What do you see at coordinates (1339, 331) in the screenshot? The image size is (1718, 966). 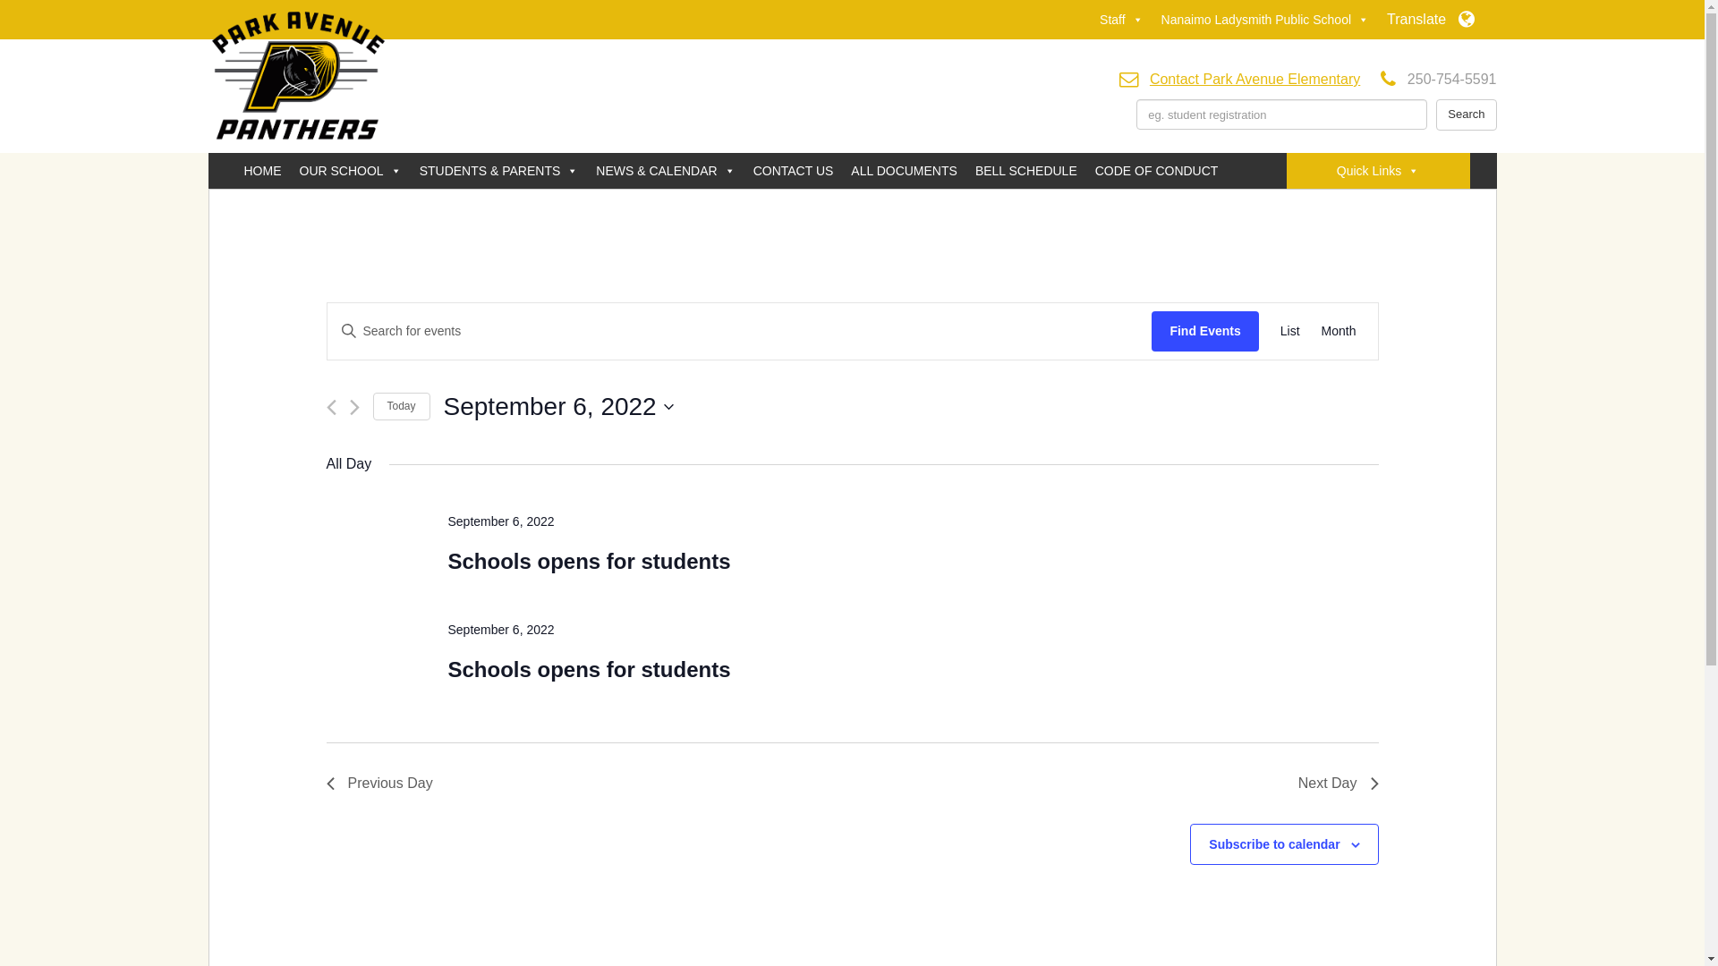 I see `Month` at bounding box center [1339, 331].